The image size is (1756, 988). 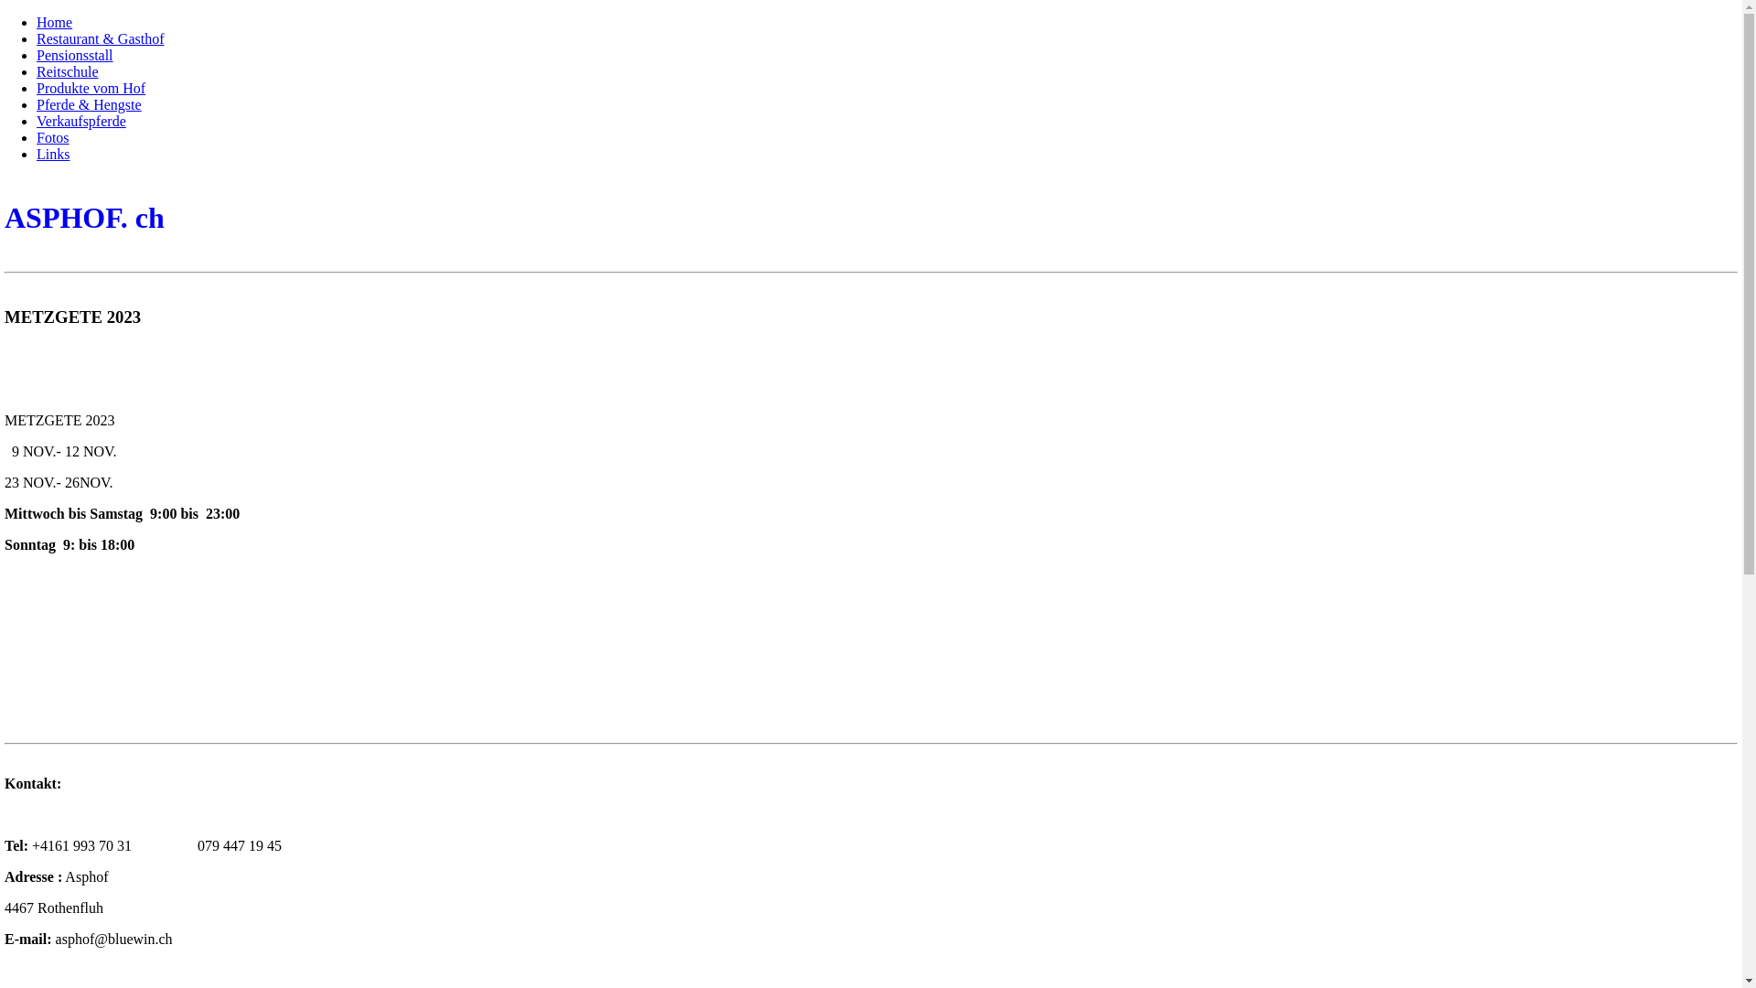 What do you see at coordinates (53, 154) in the screenshot?
I see `Links` at bounding box center [53, 154].